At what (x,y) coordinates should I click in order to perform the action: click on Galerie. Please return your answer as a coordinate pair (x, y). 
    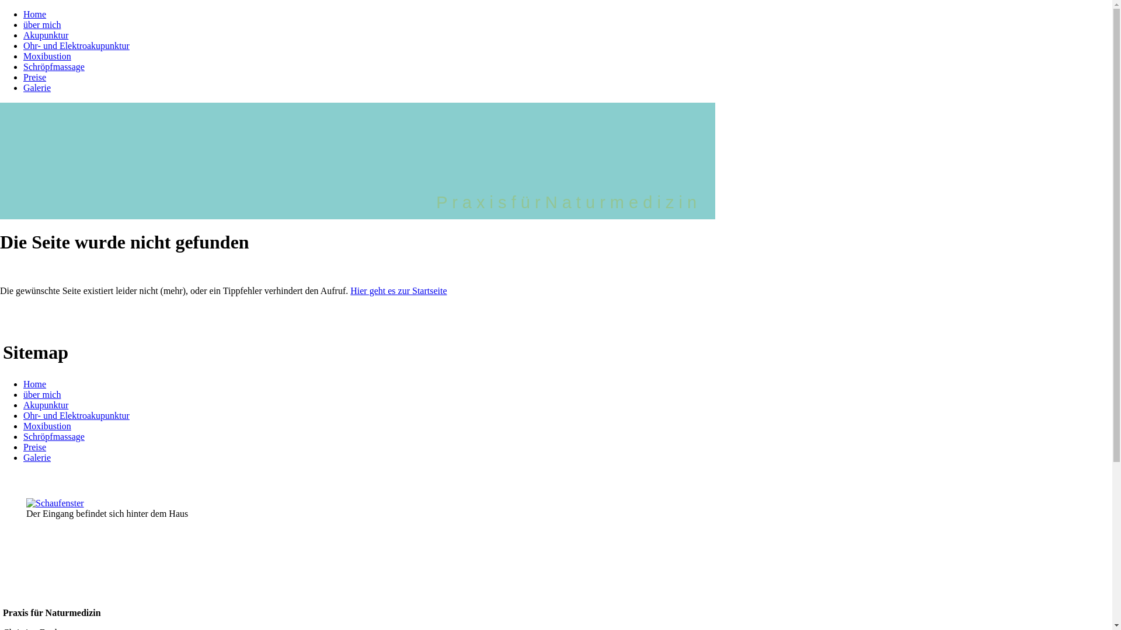
    Looking at the image, I should click on (37, 457).